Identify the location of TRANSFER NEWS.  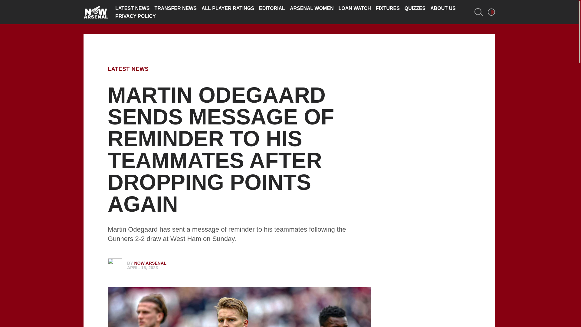
(176, 8).